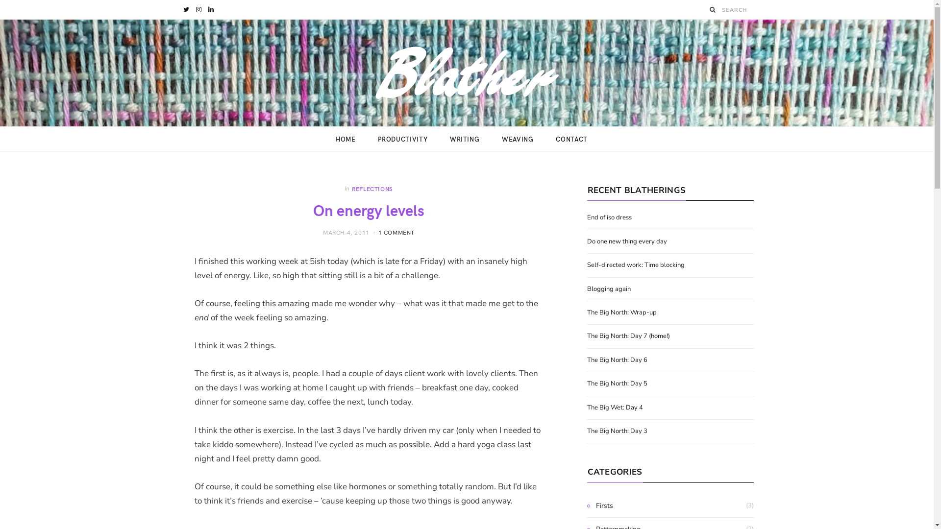 This screenshot has height=529, width=941. What do you see at coordinates (618, 360) in the screenshot?
I see `The Big North: Day 6` at bounding box center [618, 360].